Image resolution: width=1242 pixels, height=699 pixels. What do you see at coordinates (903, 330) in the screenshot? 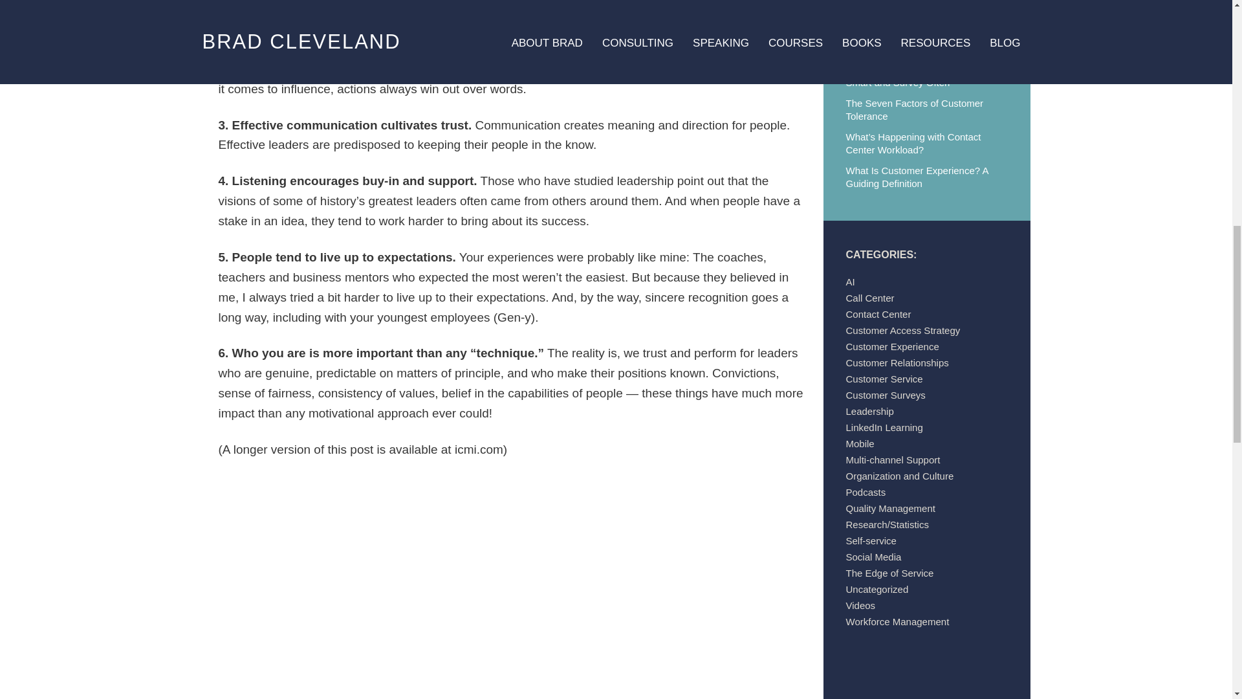
I see `Customer Access Strategy` at bounding box center [903, 330].